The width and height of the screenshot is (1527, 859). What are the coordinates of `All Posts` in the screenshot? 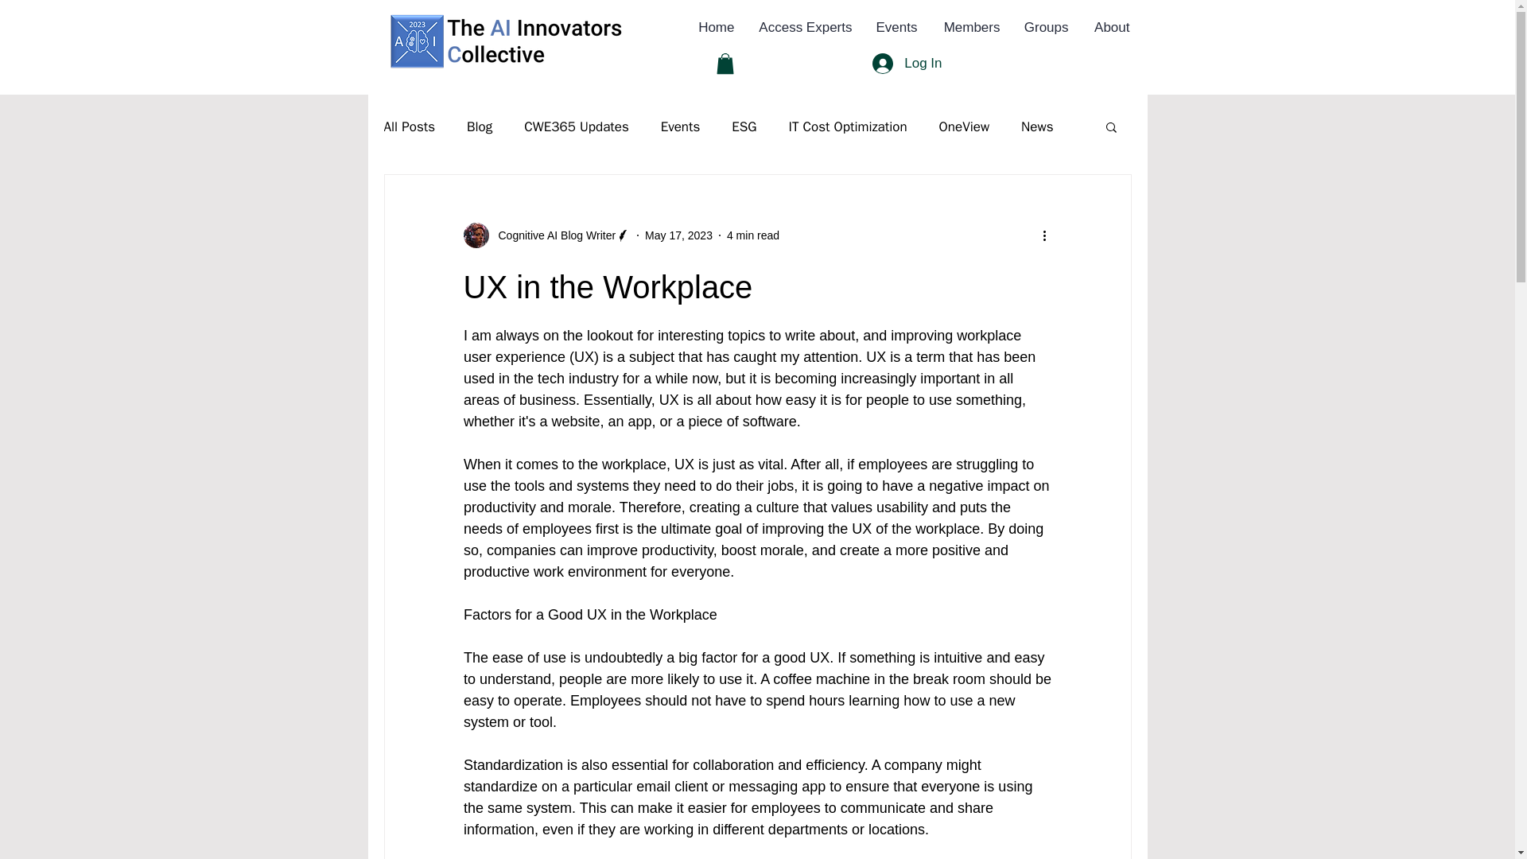 It's located at (409, 126).